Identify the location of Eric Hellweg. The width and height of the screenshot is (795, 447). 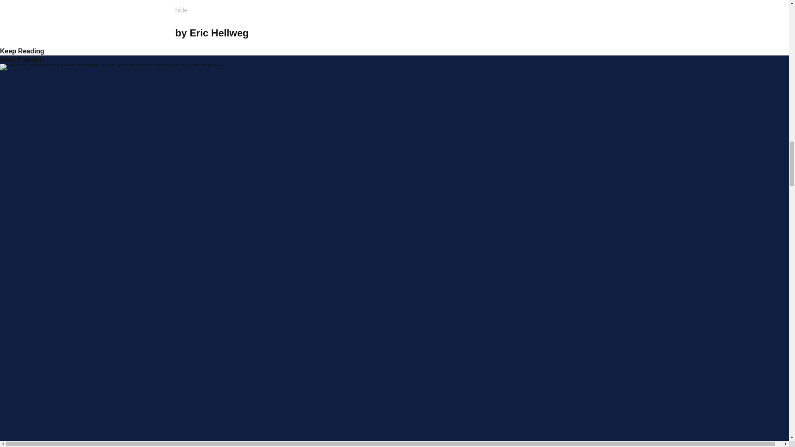
(219, 32).